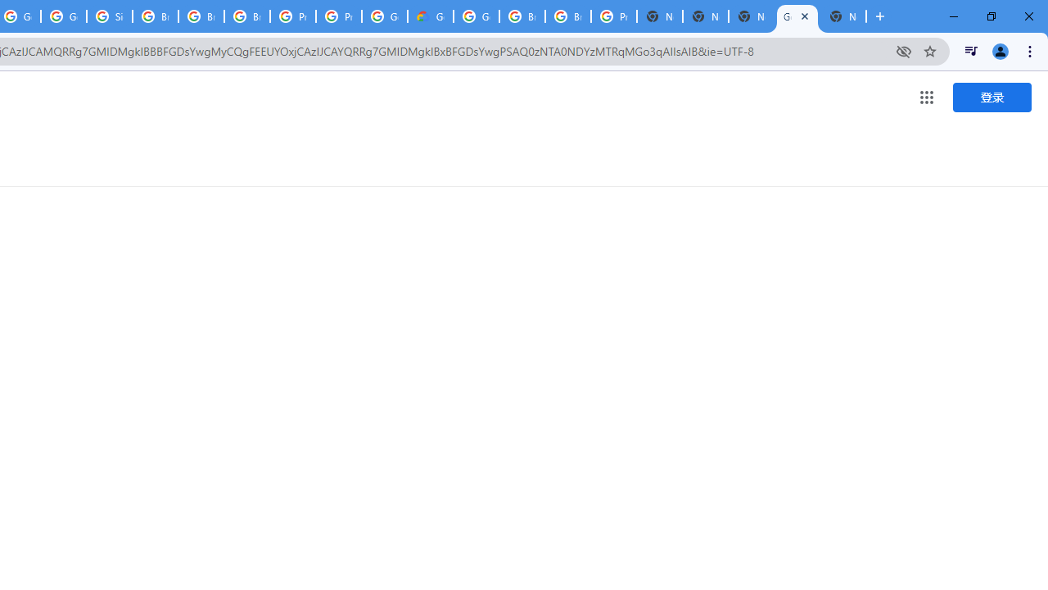  Describe the element at coordinates (477, 16) in the screenshot. I see `Google Cloud Platform` at that location.